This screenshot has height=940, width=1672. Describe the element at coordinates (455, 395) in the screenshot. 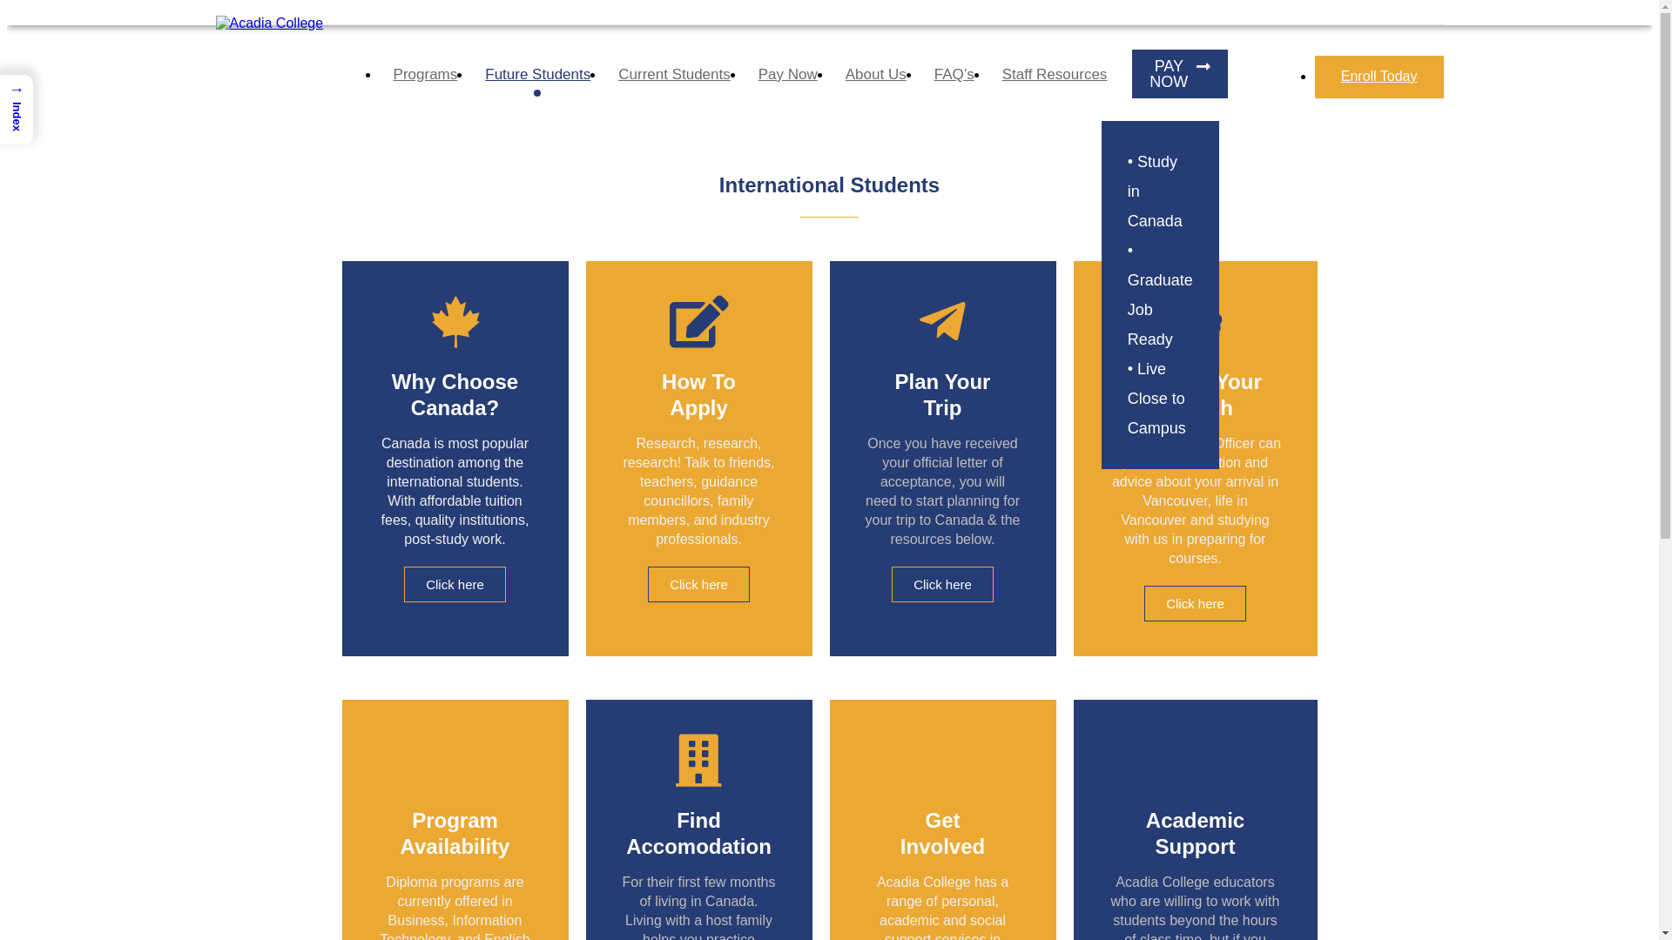

I see `Why Choose
Canada?` at that location.